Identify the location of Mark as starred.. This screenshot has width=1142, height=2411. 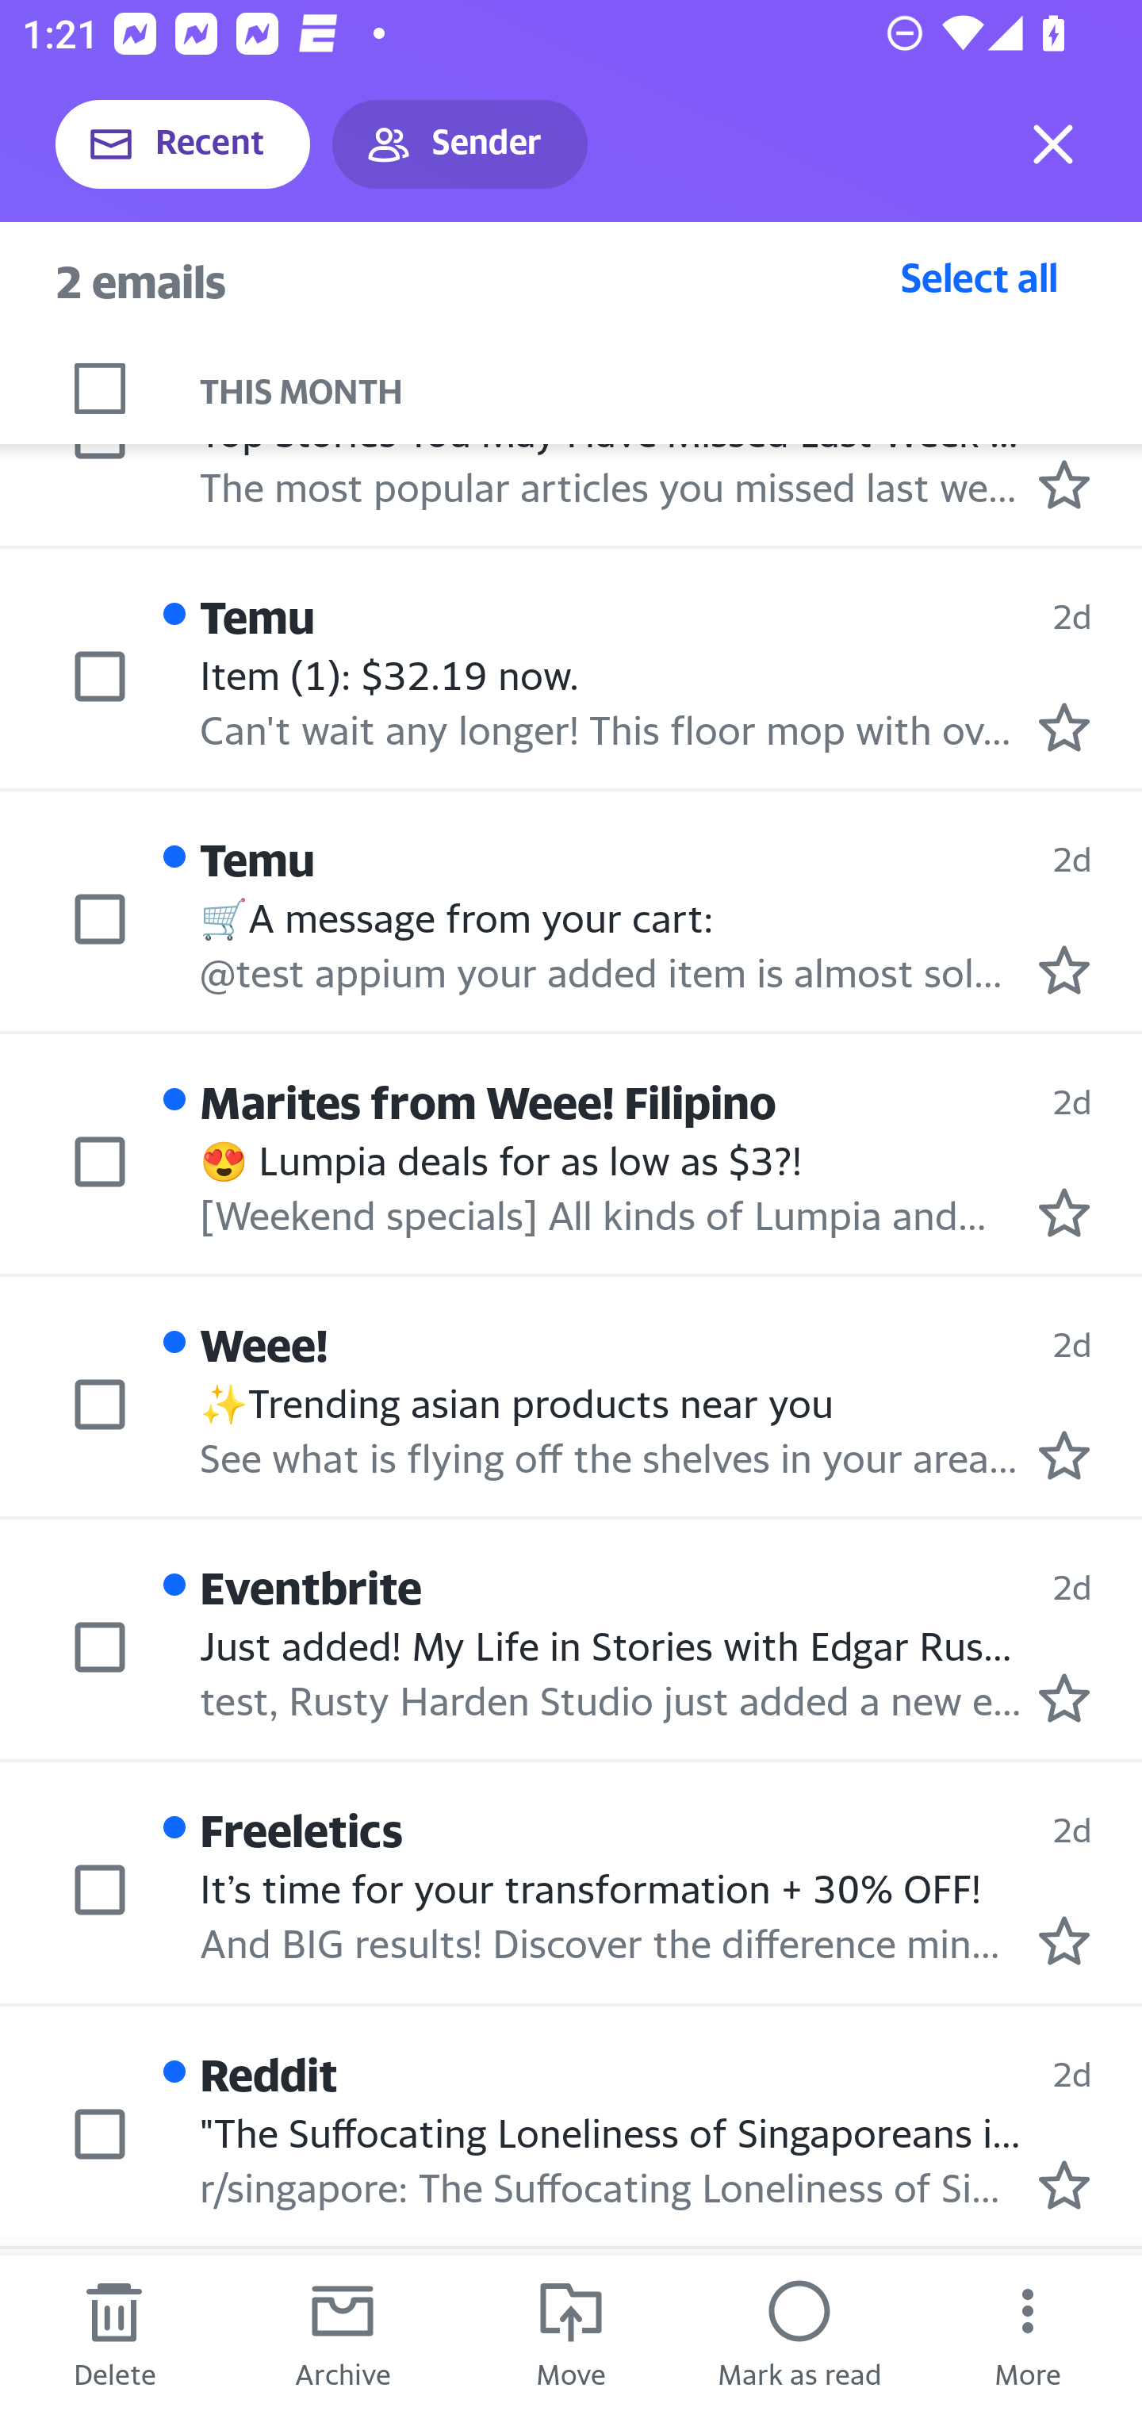
(1064, 726).